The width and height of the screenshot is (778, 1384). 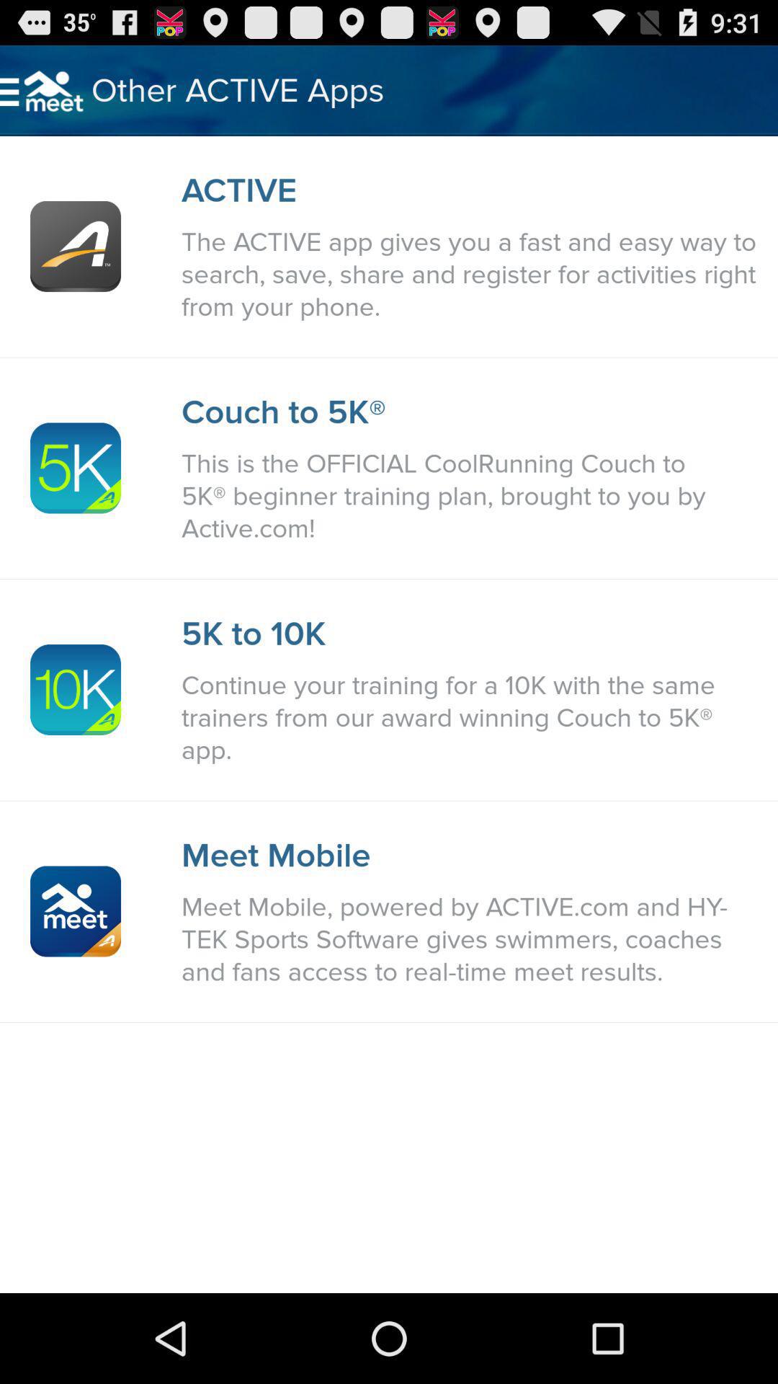 What do you see at coordinates (472, 718) in the screenshot?
I see `flip until continue your training icon` at bounding box center [472, 718].